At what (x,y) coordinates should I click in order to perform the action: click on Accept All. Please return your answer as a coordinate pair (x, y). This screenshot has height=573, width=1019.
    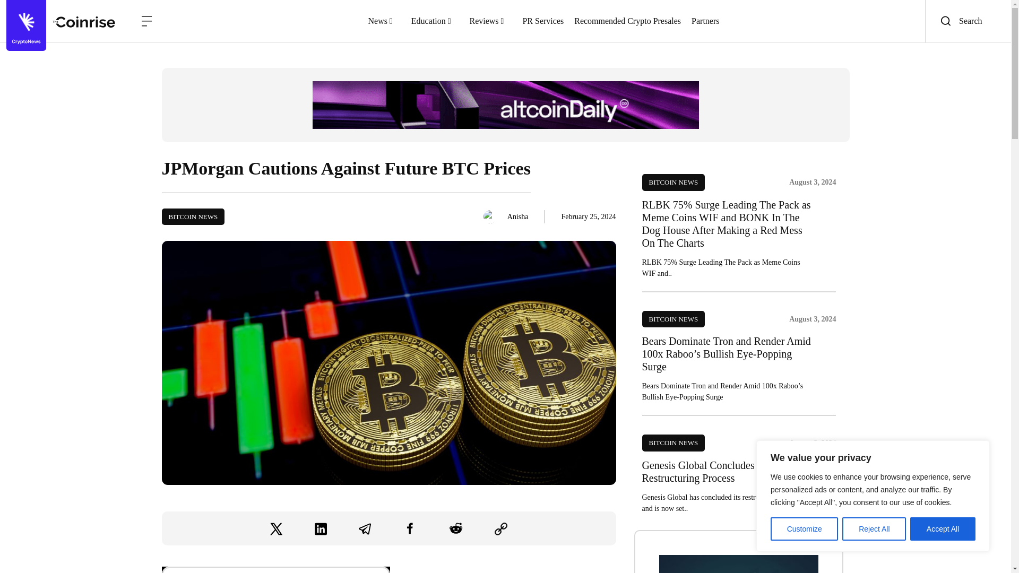
    Looking at the image, I should click on (943, 529).